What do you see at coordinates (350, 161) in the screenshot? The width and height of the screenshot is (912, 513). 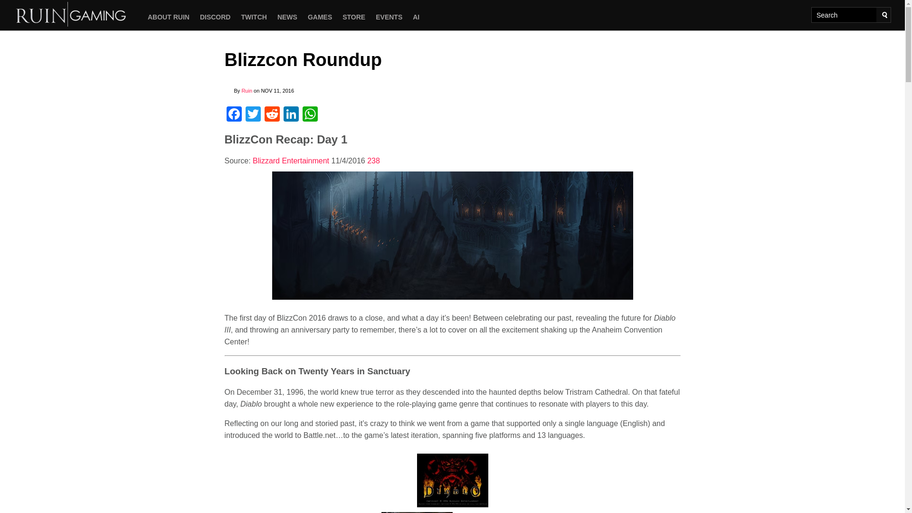 I see `Nov 4, 2016 8:00 PM PDT` at bounding box center [350, 161].